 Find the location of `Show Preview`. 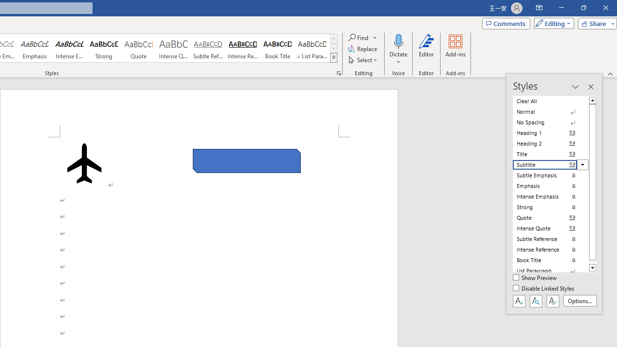

Show Preview is located at coordinates (535, 278).